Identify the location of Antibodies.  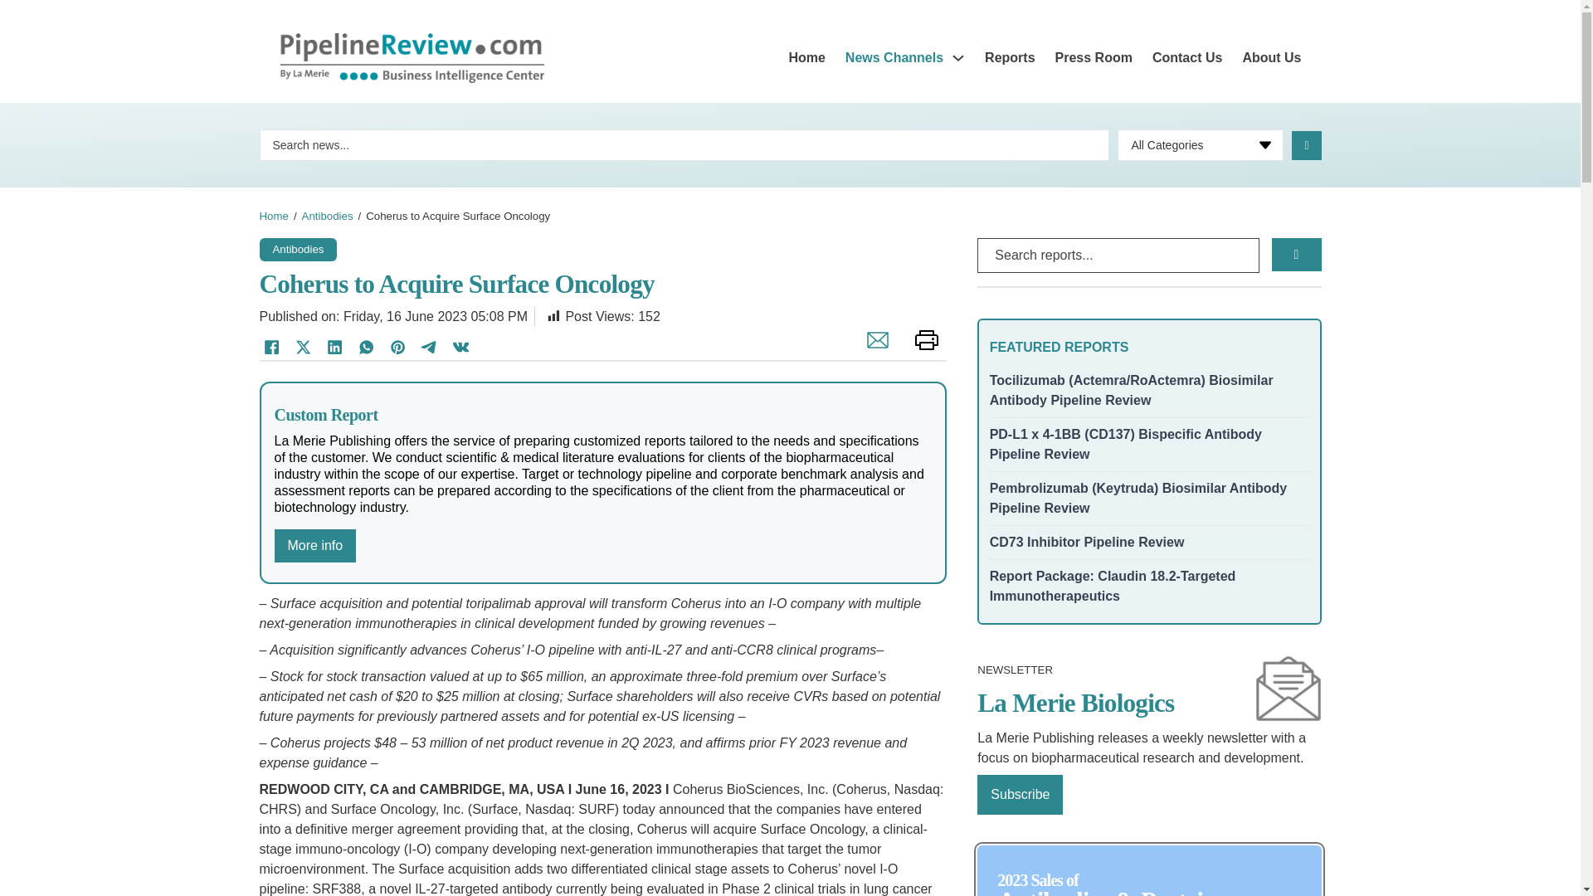
(297, 247).